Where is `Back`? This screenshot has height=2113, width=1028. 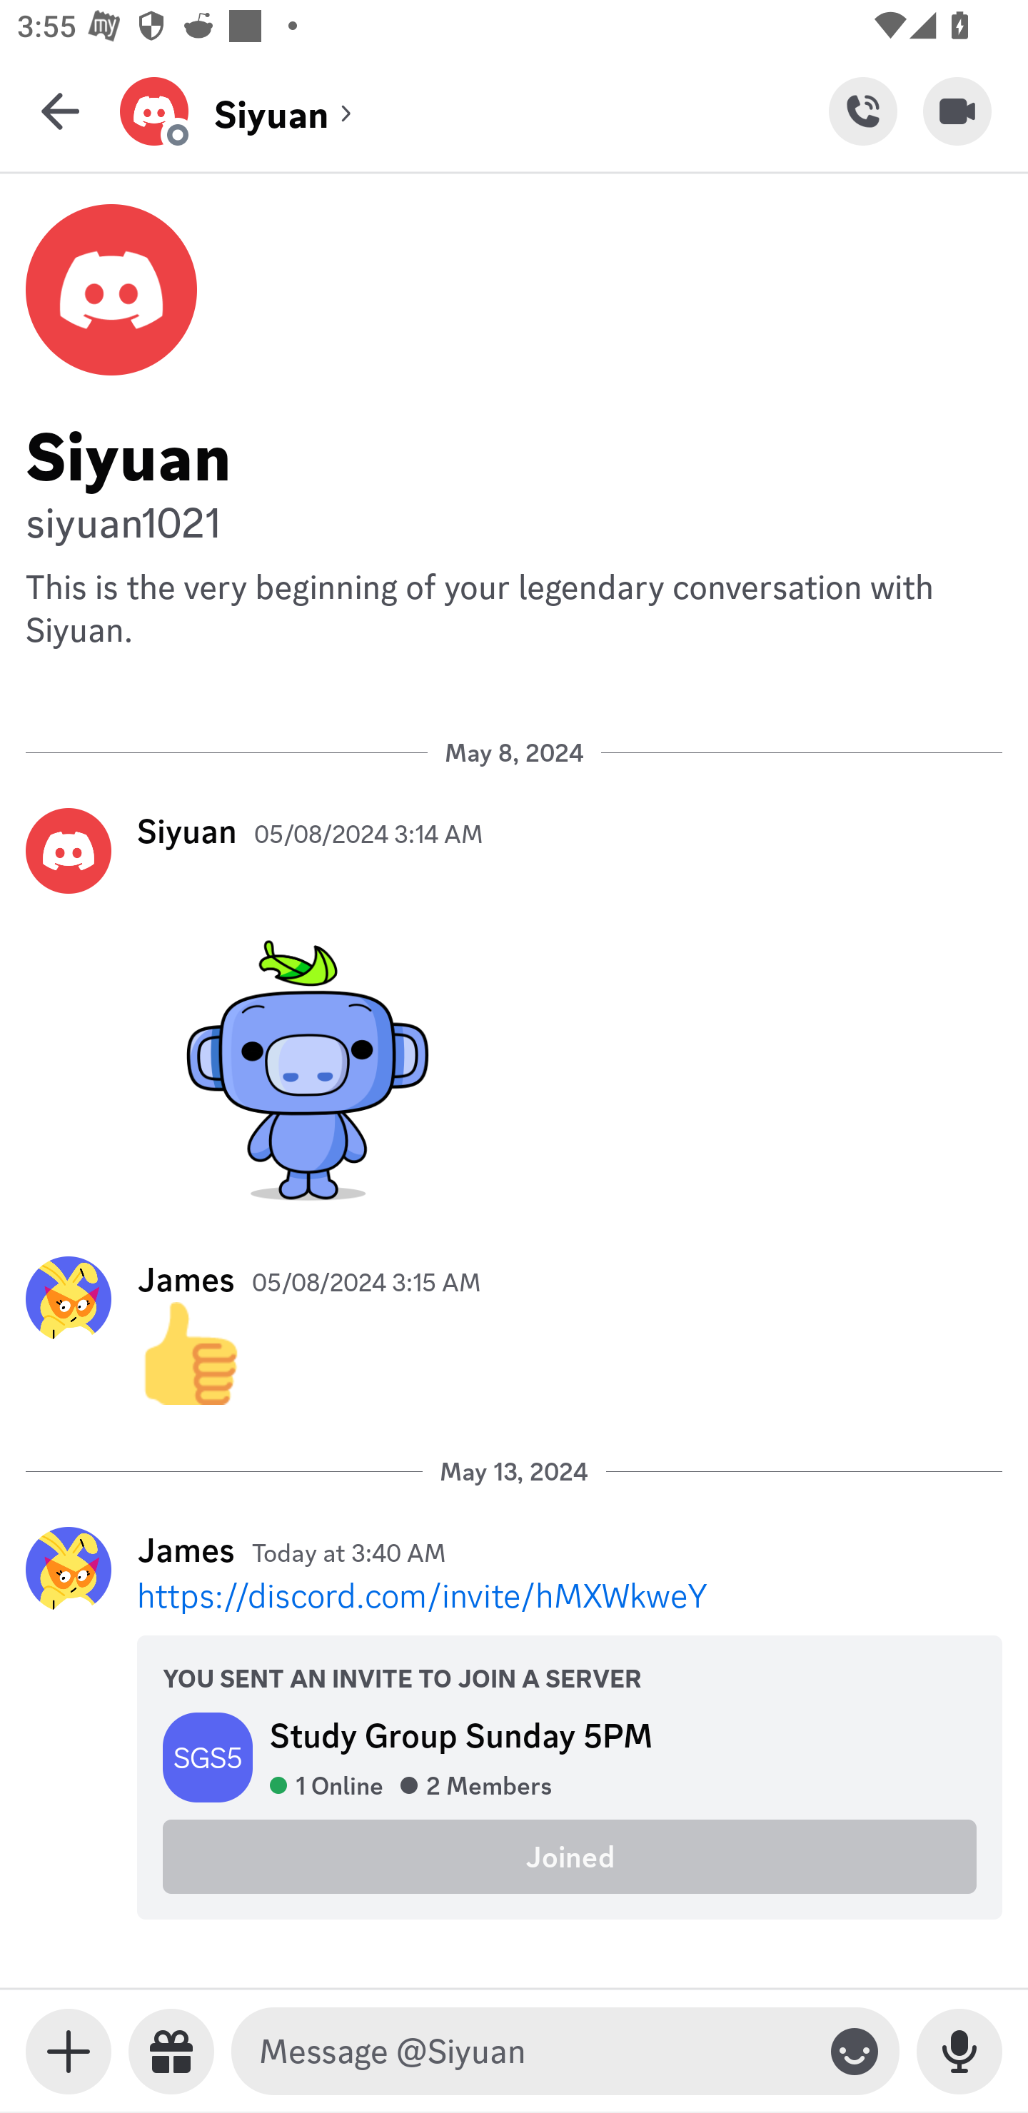
Back is located at coordinates (60, 111).